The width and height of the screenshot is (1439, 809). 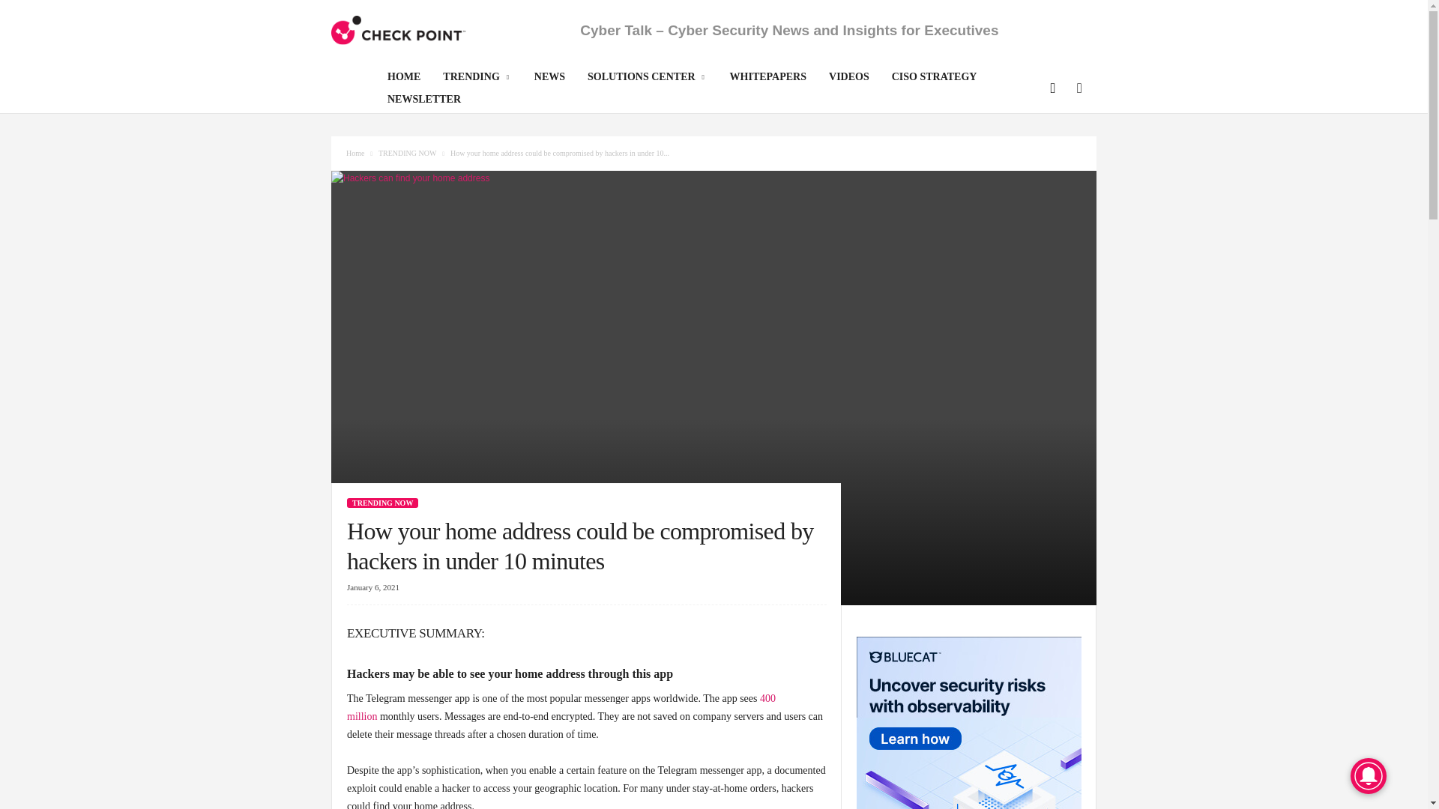 What do you see at coordinates (767, 79) in the screenshot?
I see `WHITEPAPERS` at bounding box center [767, 79].